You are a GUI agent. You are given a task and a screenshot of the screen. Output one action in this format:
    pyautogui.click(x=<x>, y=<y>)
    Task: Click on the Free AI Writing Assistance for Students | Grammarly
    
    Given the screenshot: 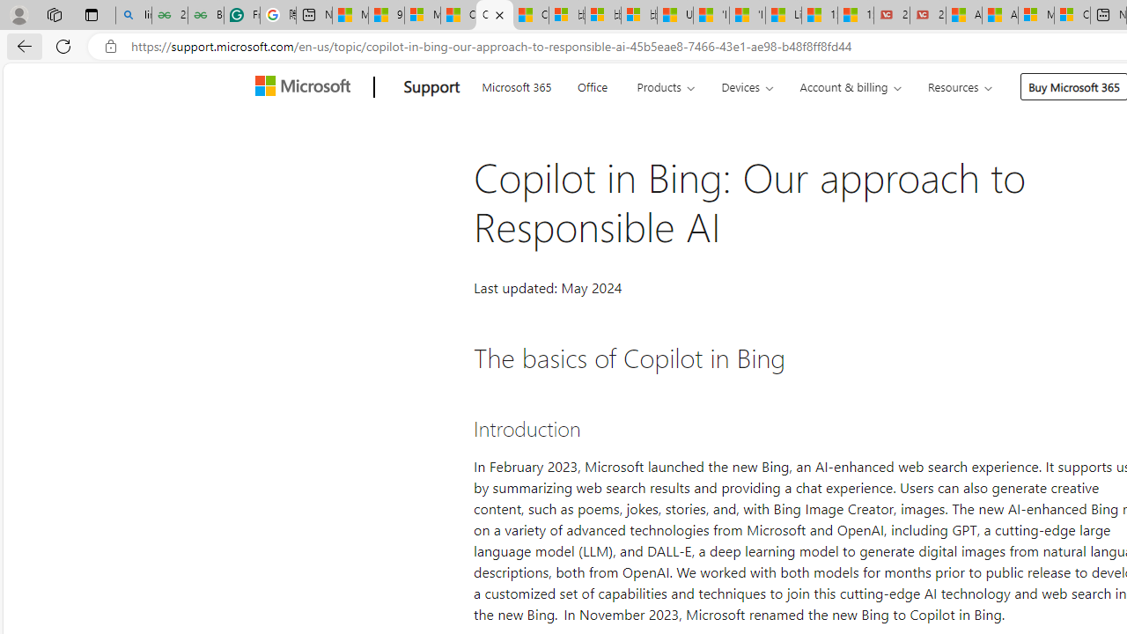 What is the action you would take?
    pyautogui.click(x=241, y=16)
    